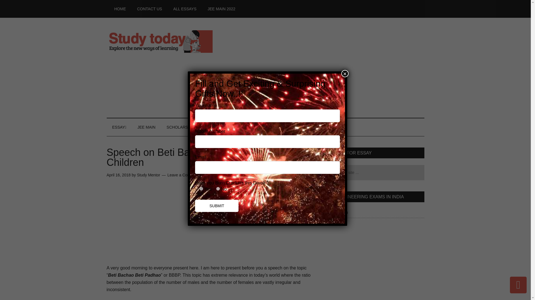  Describe the element at coordinates (293, 127) in the screenshot. I see `GENERAL KNOWLEDGE` at that location.